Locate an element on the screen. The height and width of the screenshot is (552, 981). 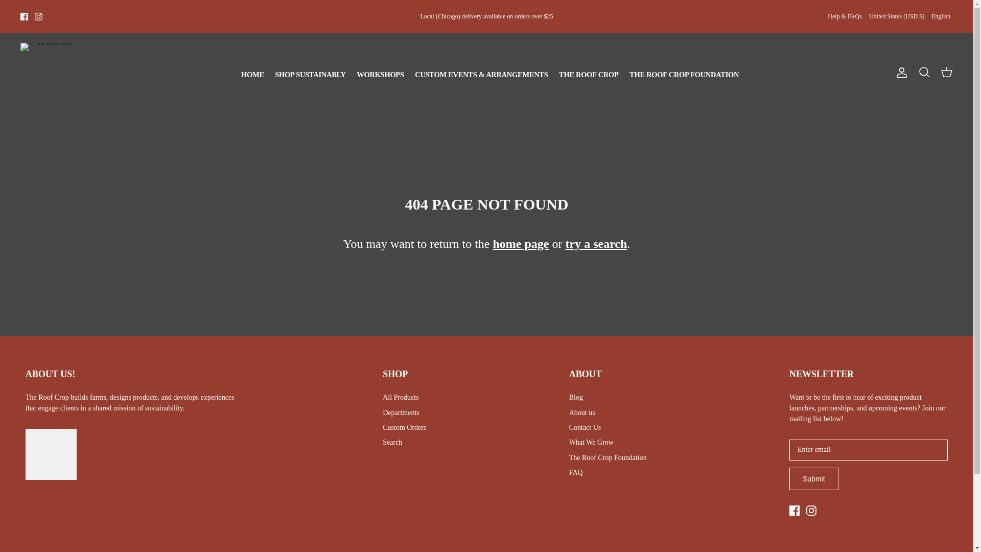
The Roof Crop is located at coordinates (50, 72).